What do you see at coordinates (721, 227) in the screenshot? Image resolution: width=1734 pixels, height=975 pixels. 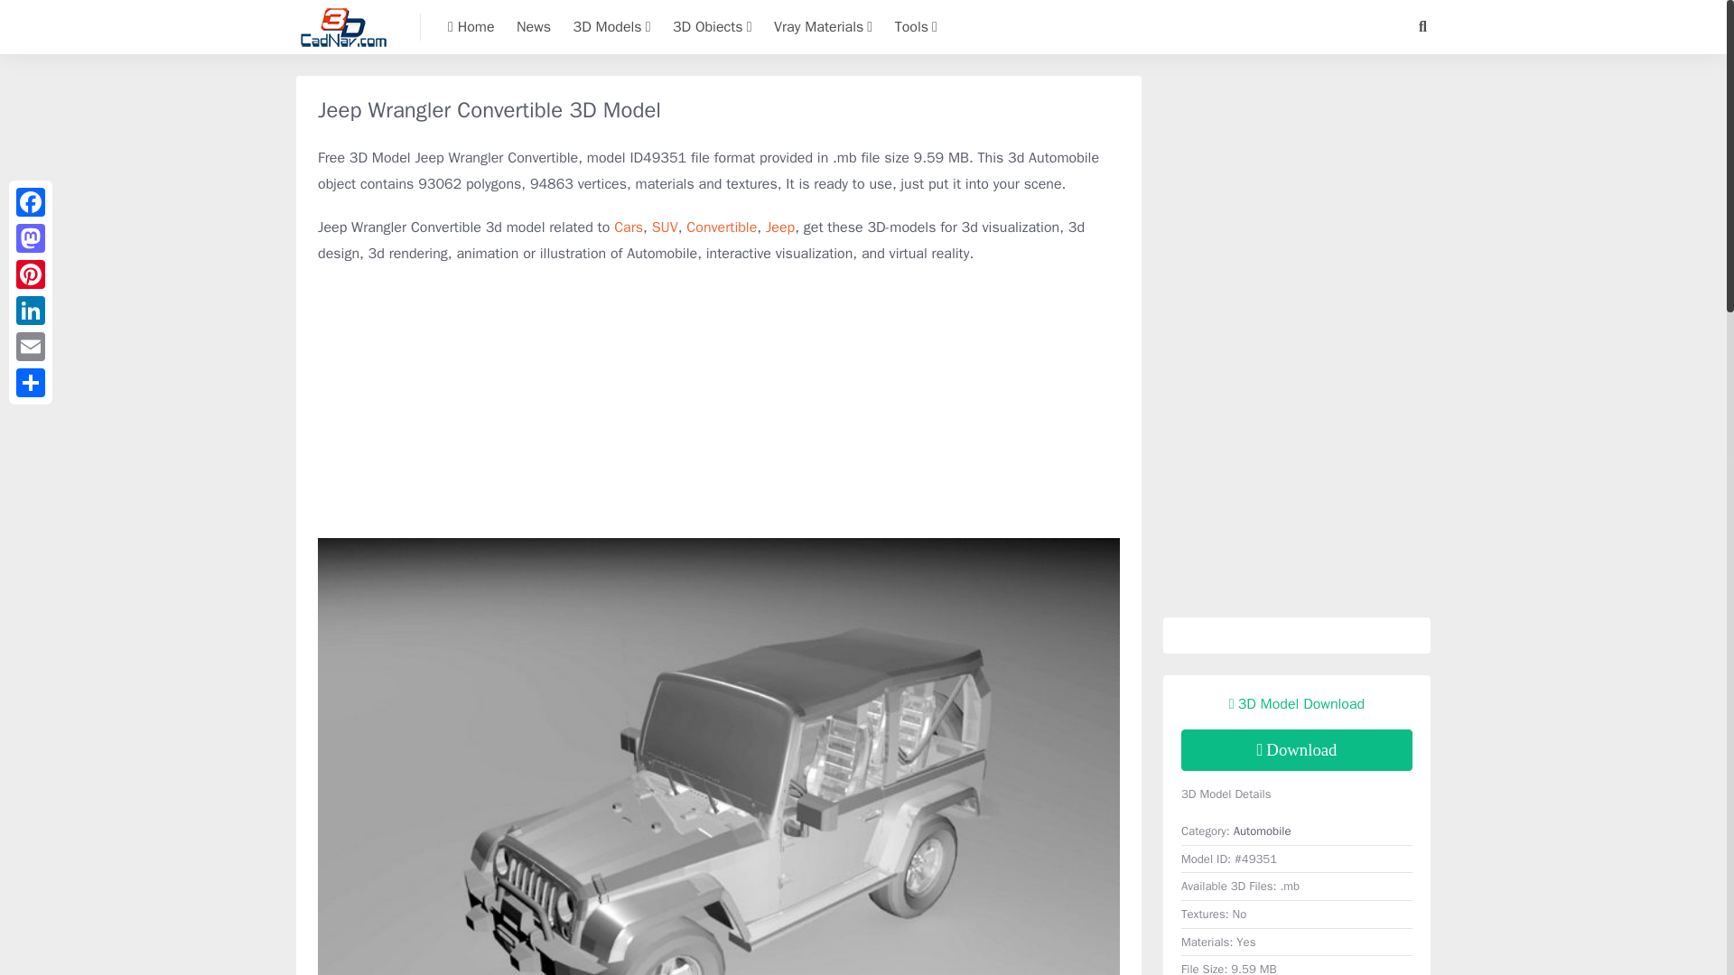 I see `Convertible 3d model` at bounding box center [721, 227].